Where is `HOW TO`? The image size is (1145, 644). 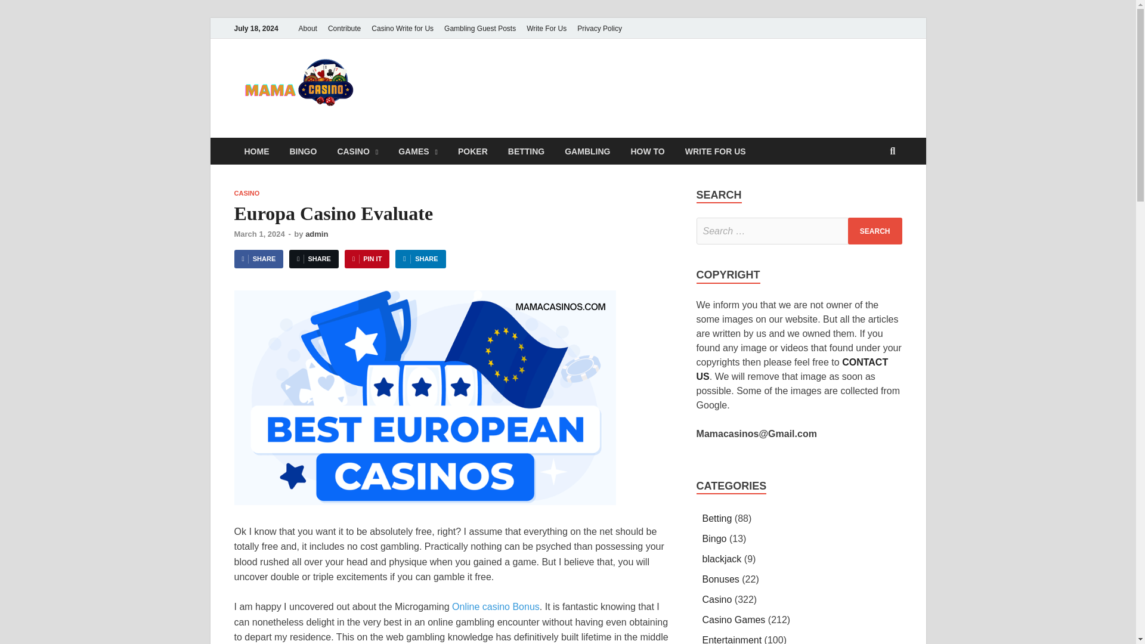
HOW TO is located at coordinates (647, 151).